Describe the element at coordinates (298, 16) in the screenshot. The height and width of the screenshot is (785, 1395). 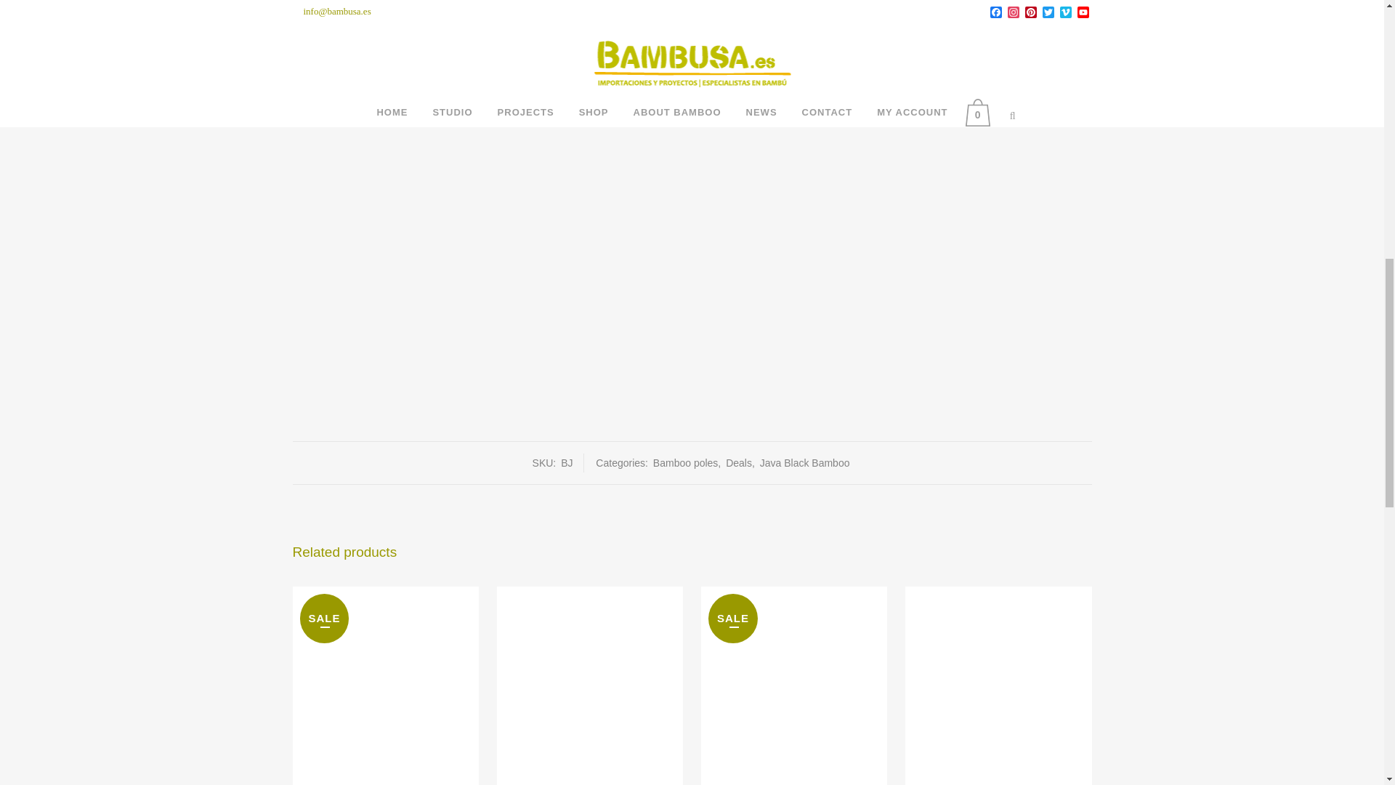
I see `-` at that location.